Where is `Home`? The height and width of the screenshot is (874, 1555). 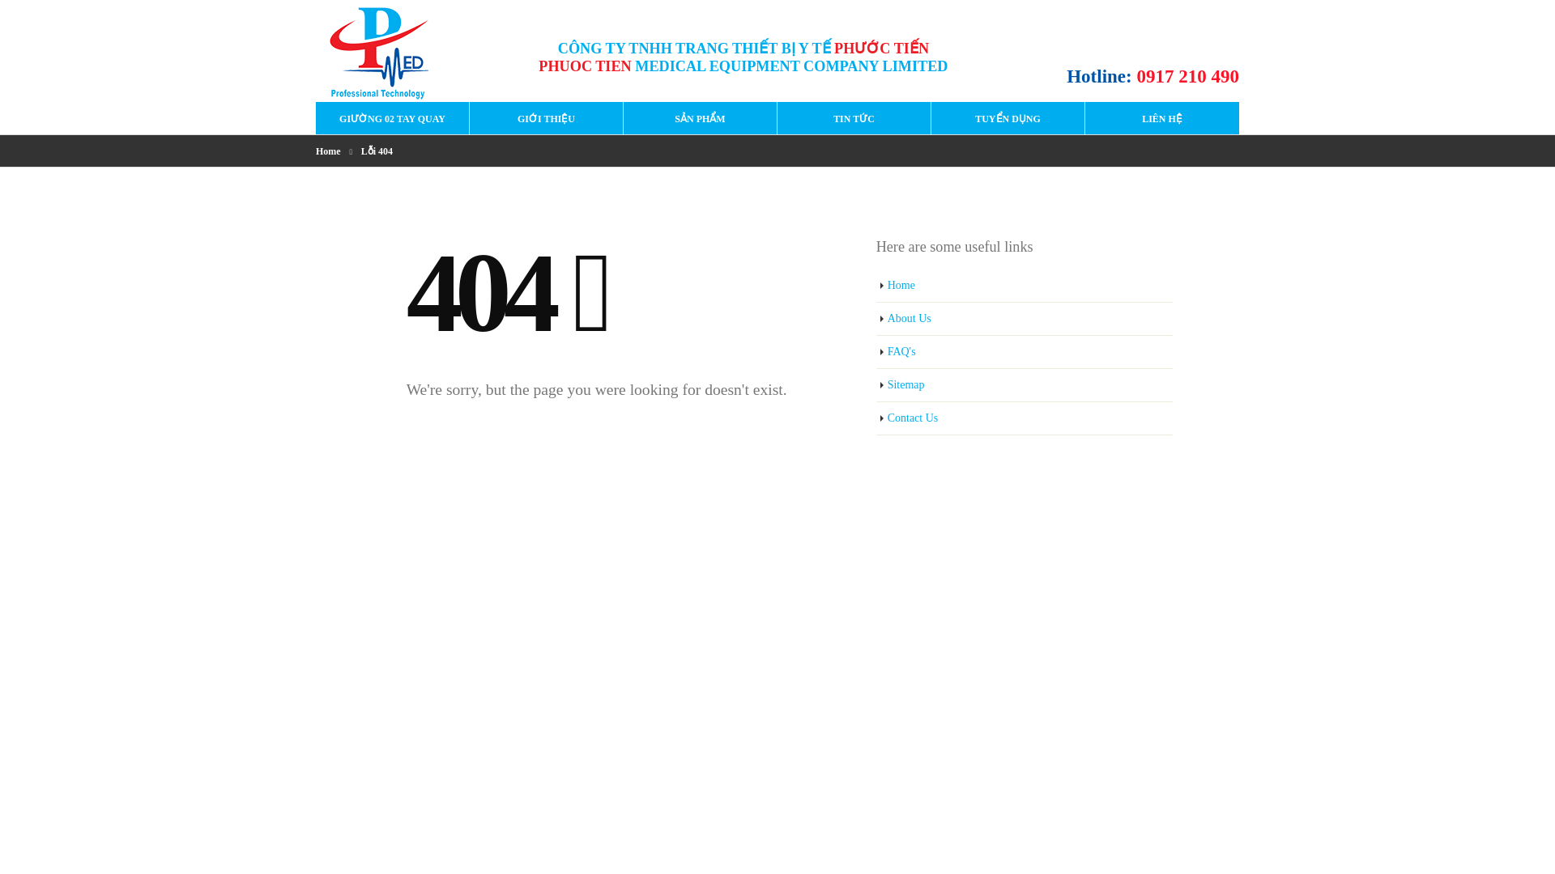 Home is located at coordinates (327, 151).